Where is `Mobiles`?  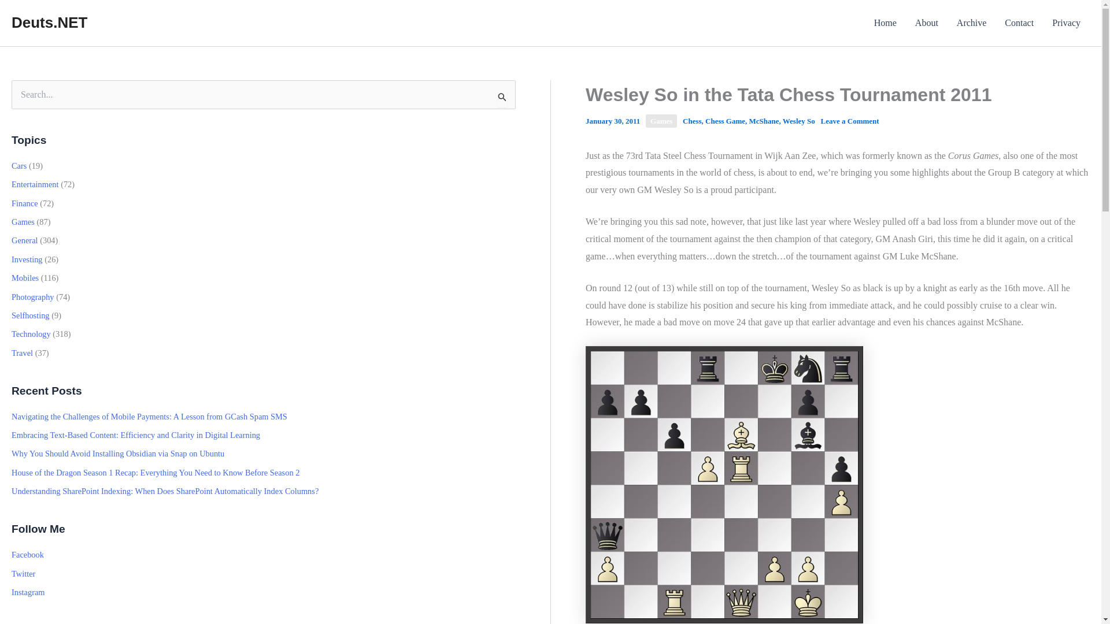
Mobiles is located at coordinates (25, 278).